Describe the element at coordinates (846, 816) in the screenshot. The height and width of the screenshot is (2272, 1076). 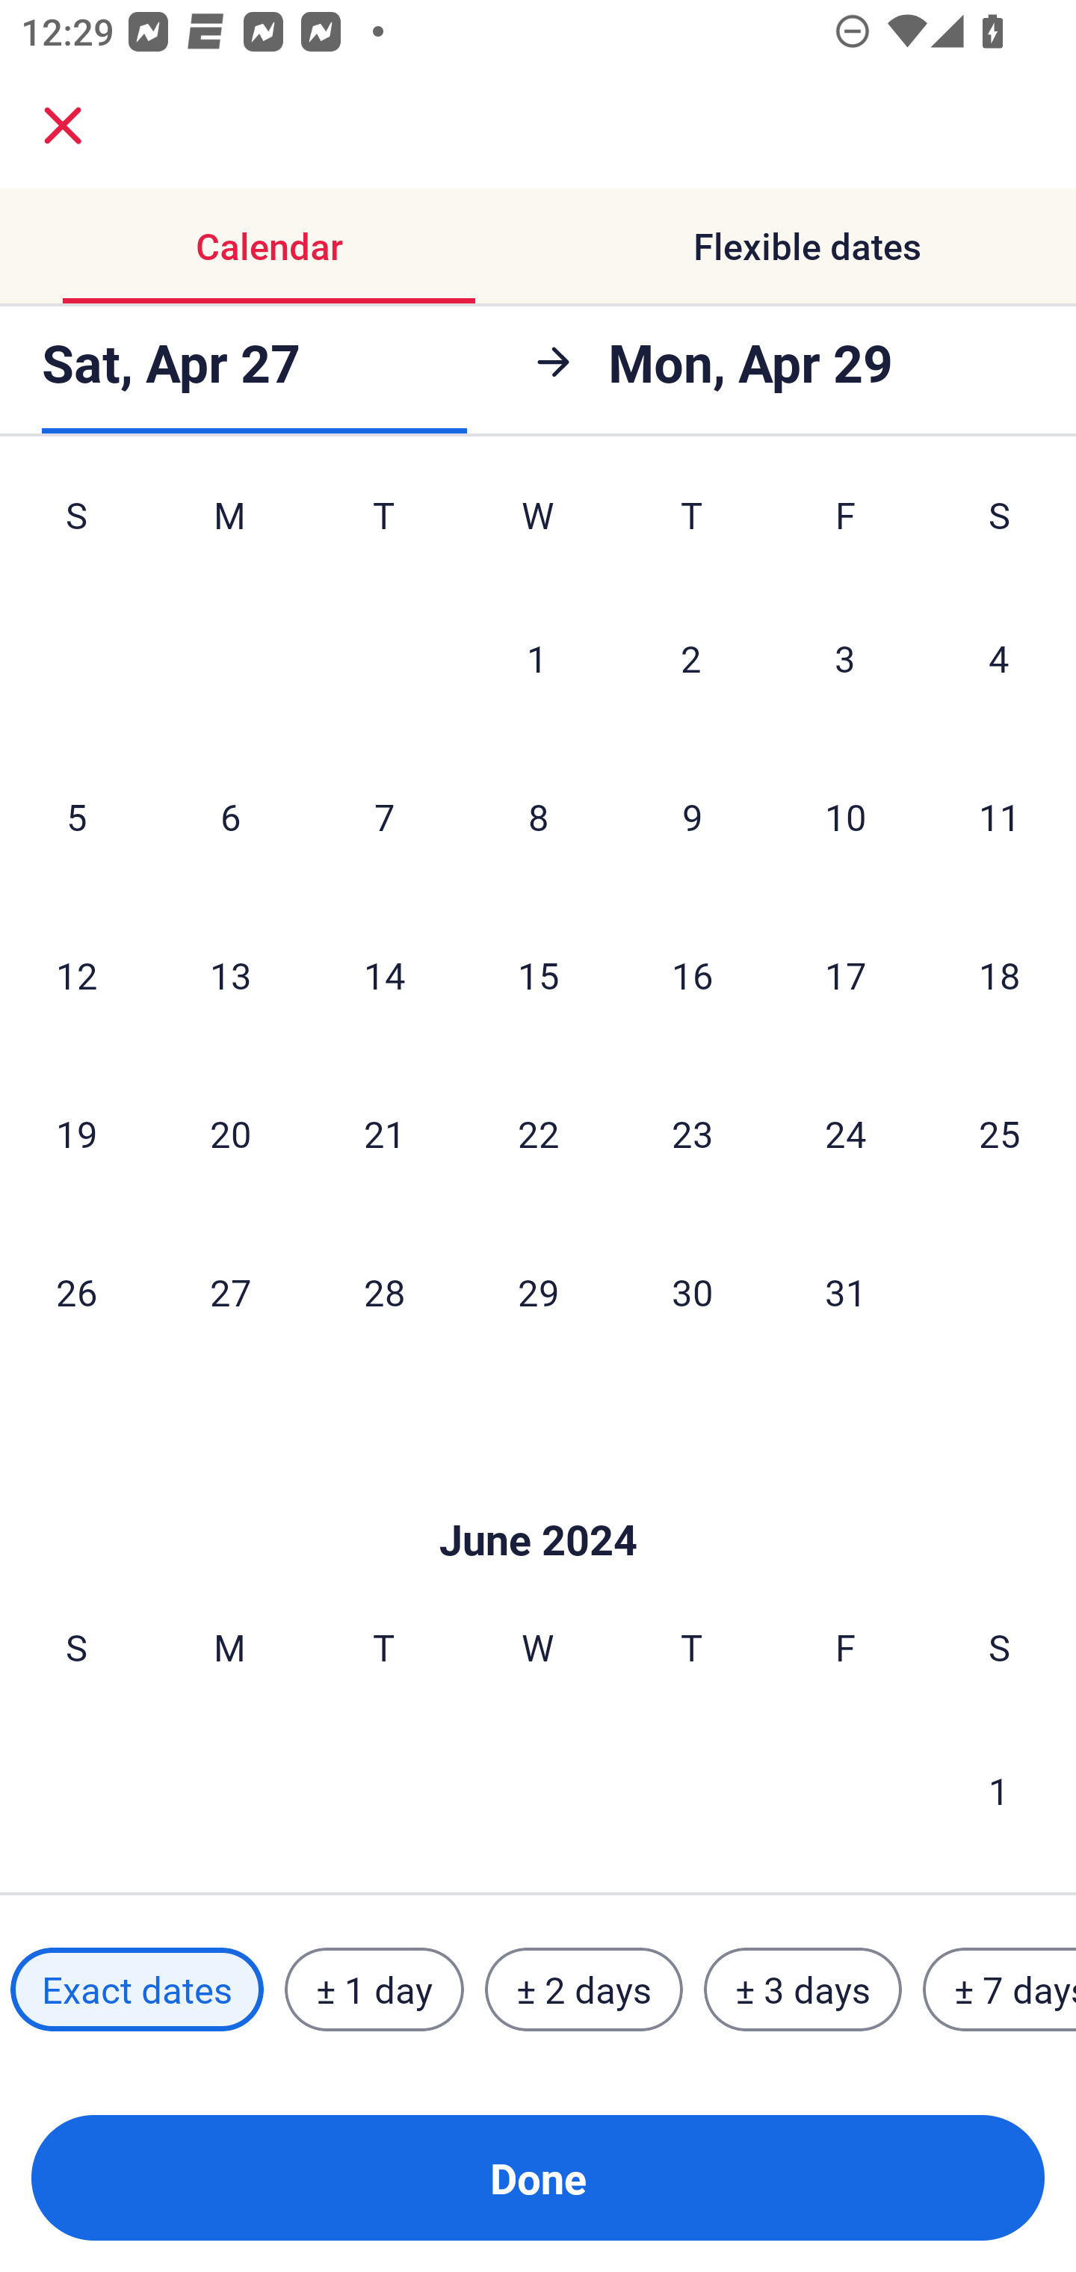
I see `10 Friday, May 10, 2024` at that location.